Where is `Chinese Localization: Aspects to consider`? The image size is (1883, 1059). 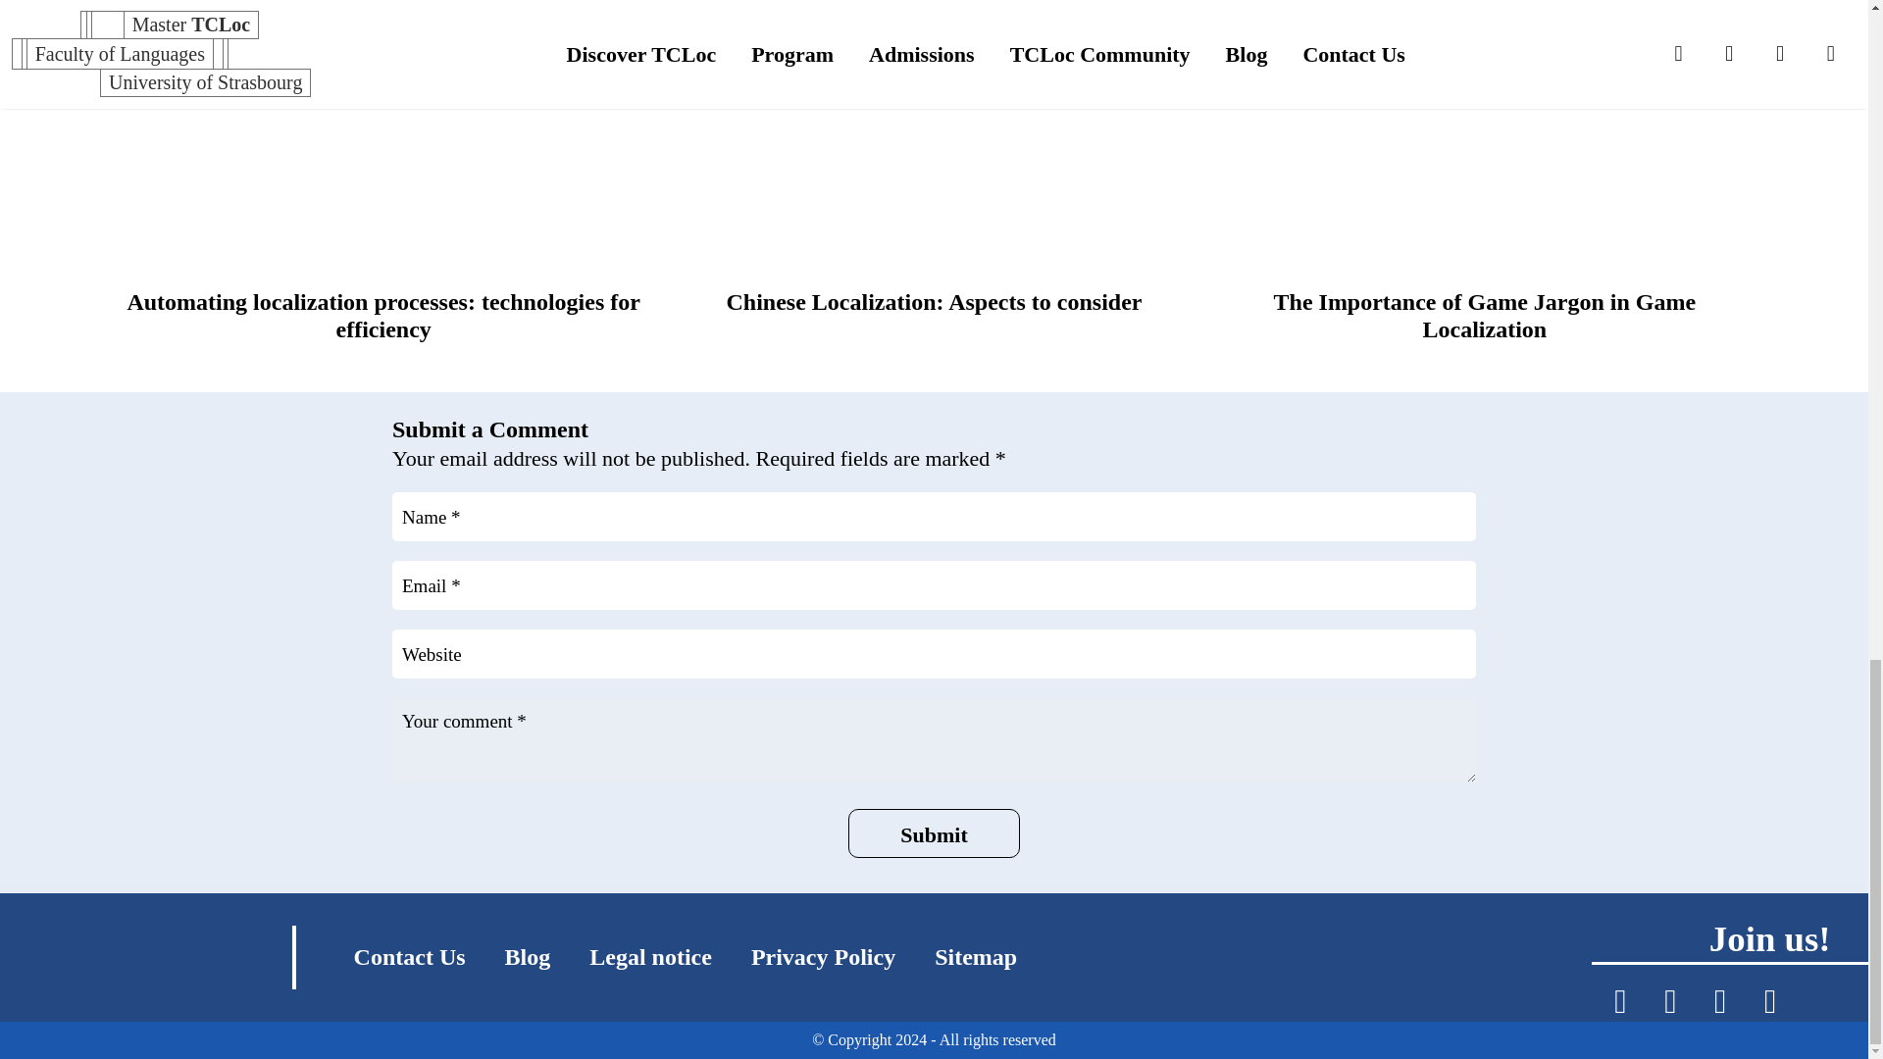
Chinese Localization: Aspects to consider is located at coordinates (933, 188).